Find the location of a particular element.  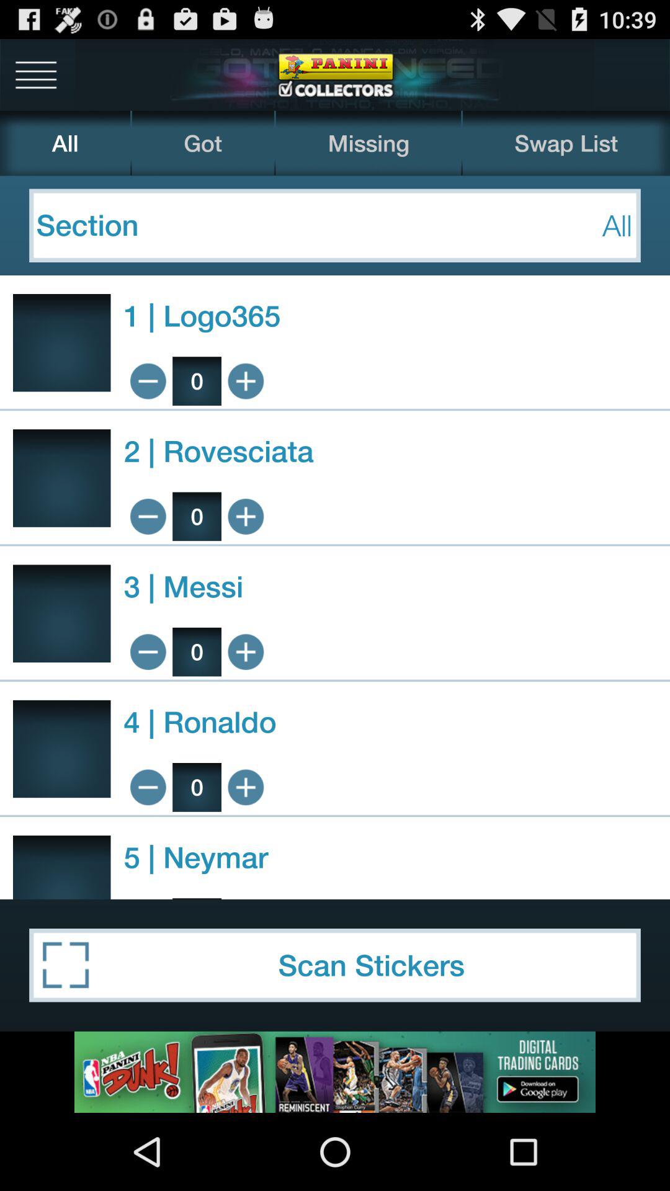

more settings is located at coordinates (36, 74).